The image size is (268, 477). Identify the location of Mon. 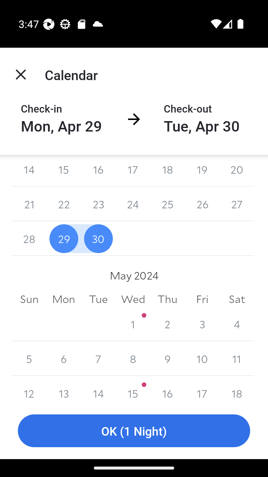
(64, 299).